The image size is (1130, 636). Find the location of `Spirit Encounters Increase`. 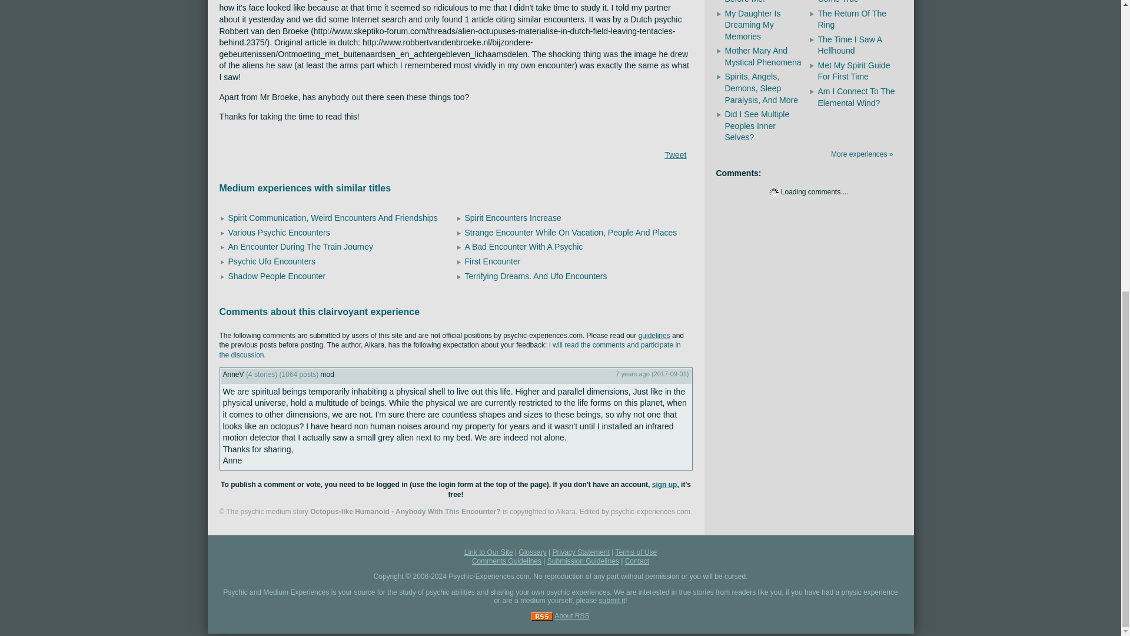

Spirit Encounters Increase is located at coordinates (513, 218).